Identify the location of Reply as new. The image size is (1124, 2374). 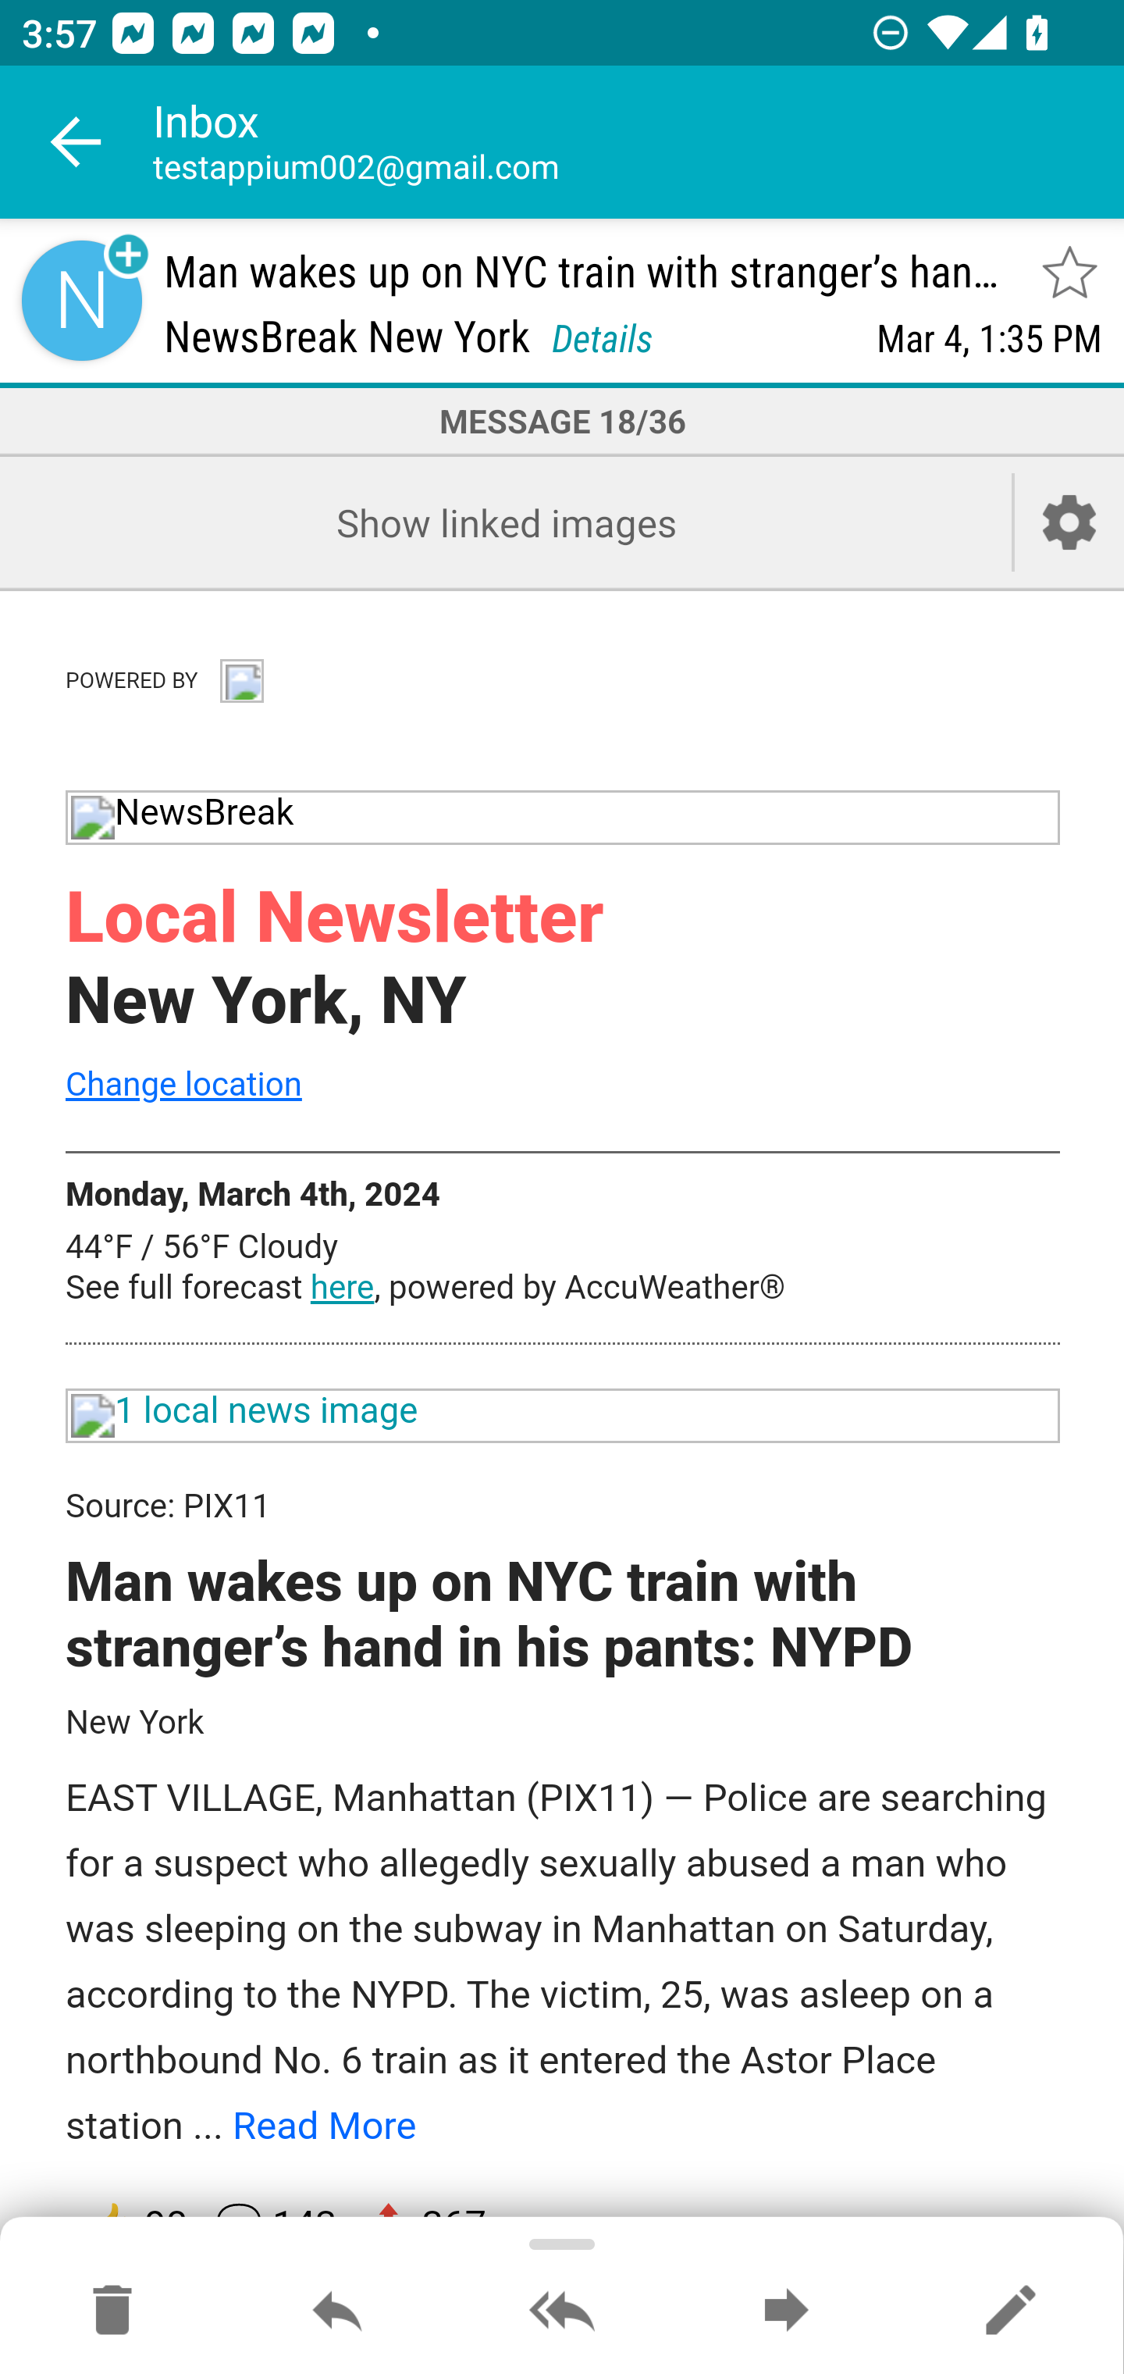
(1010, 2312).